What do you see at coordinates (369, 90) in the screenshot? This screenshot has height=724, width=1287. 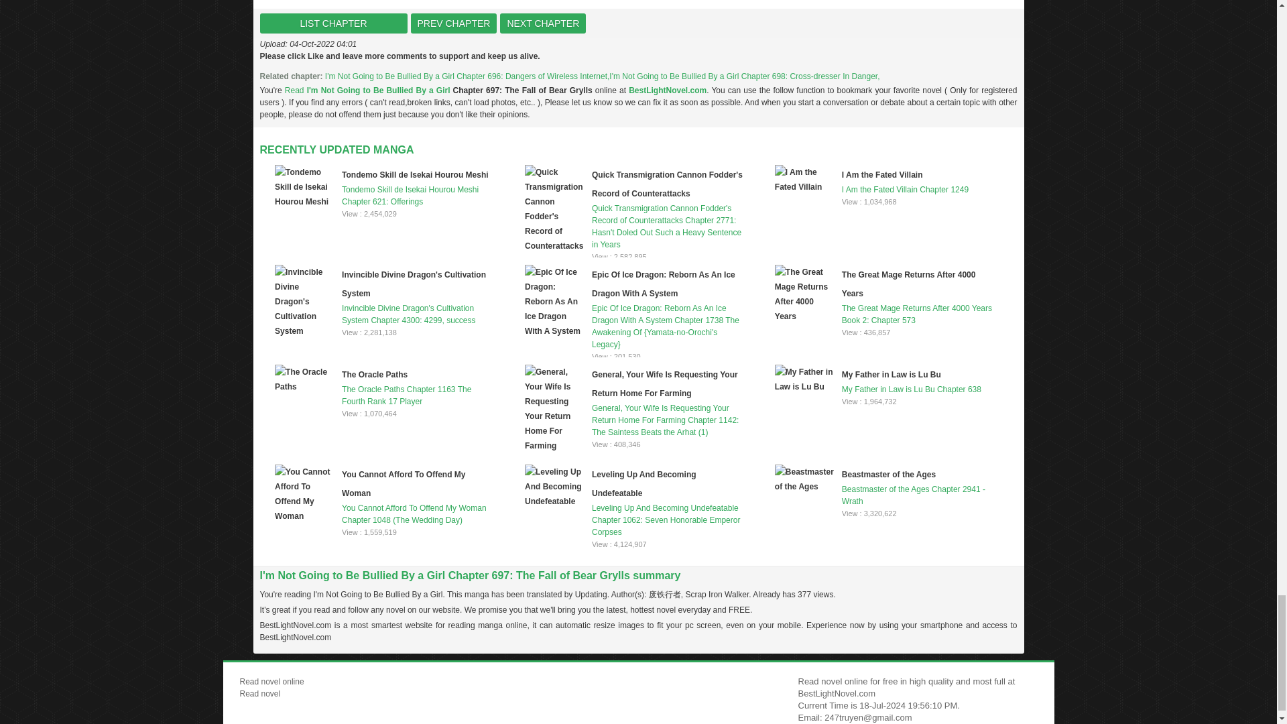 I see `Read I'm Not Going to Be Bullied By a Girl novel` at bounding box center [369, 90].